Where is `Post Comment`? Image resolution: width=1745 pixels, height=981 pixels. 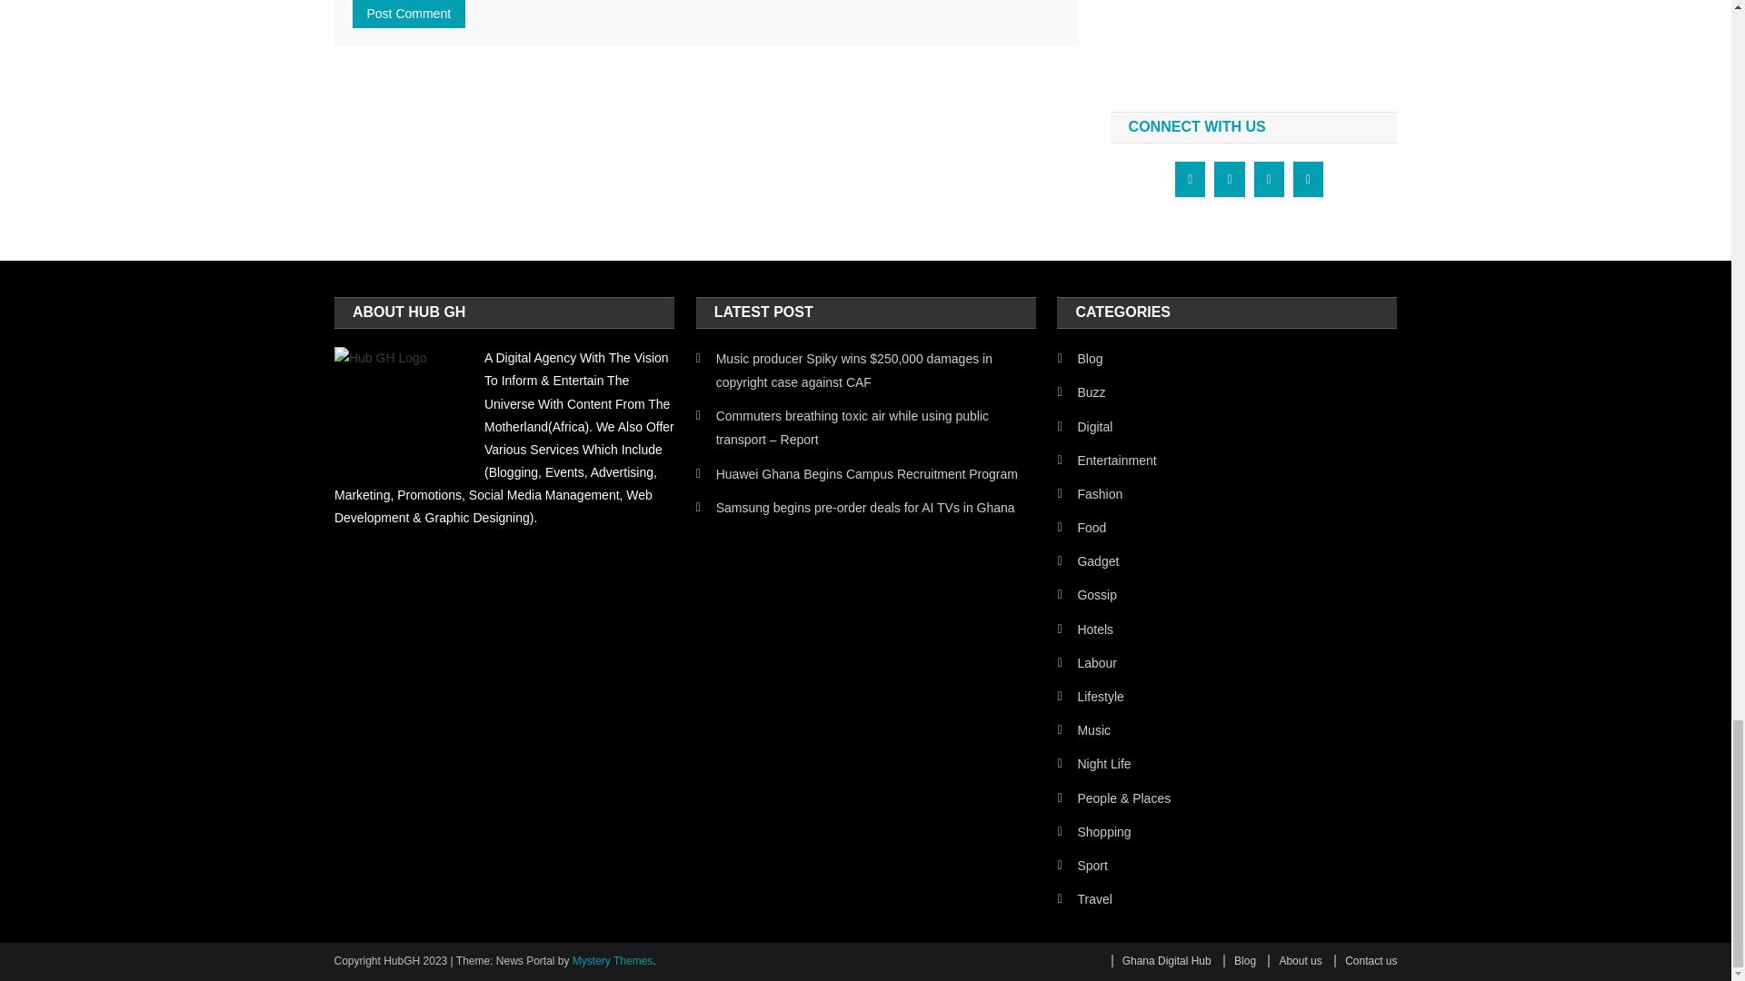 Post Comment is located at coordinates (409, 15).